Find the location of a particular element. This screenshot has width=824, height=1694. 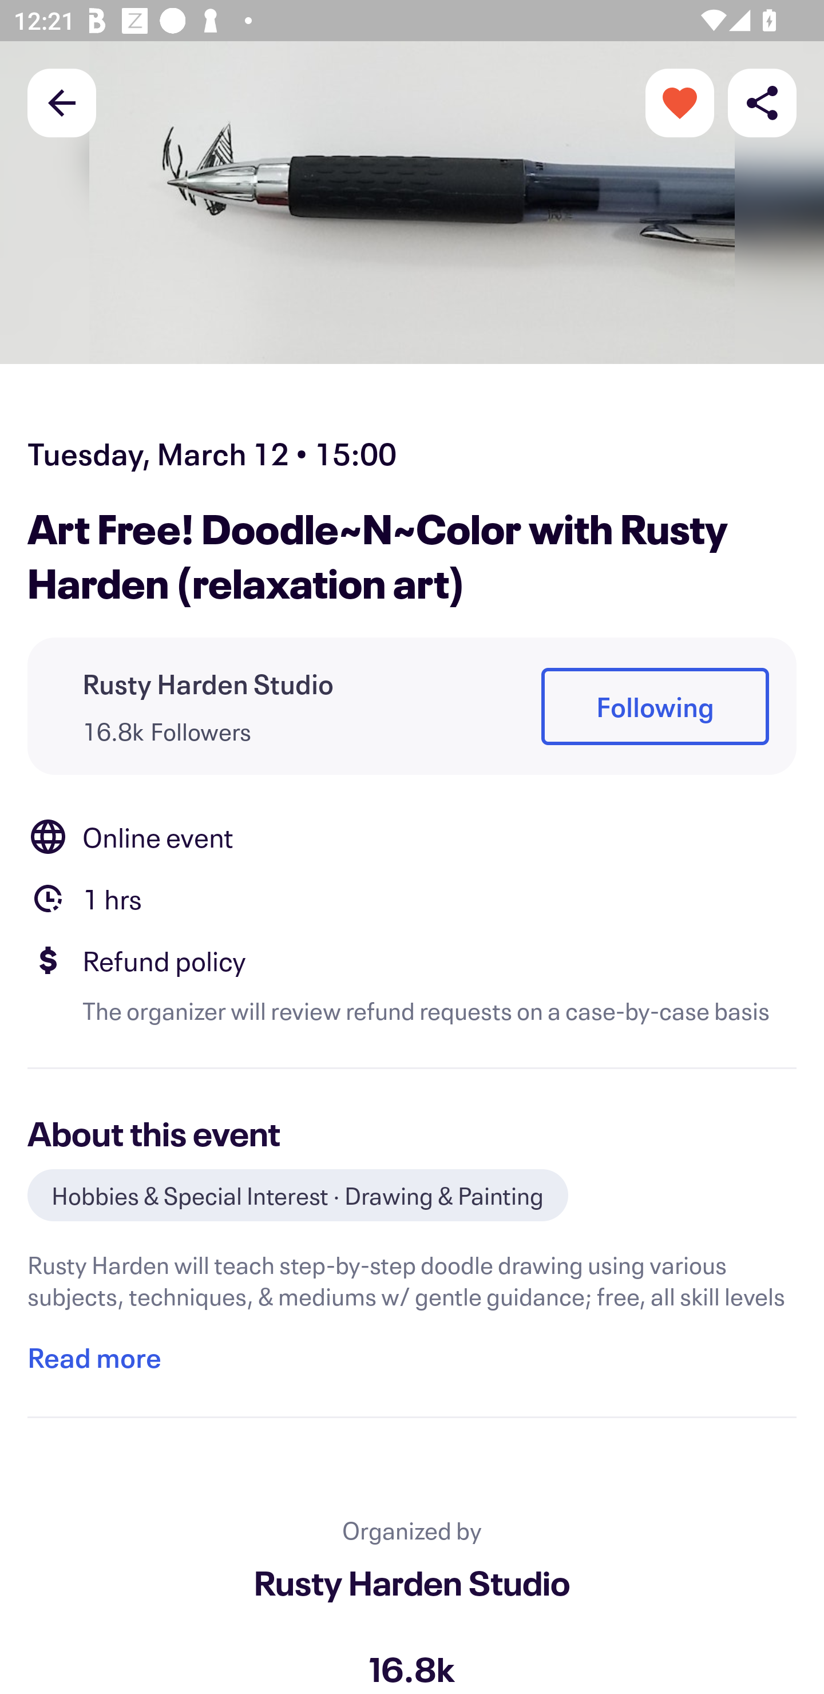

Following is located at coordinates (655, 707).